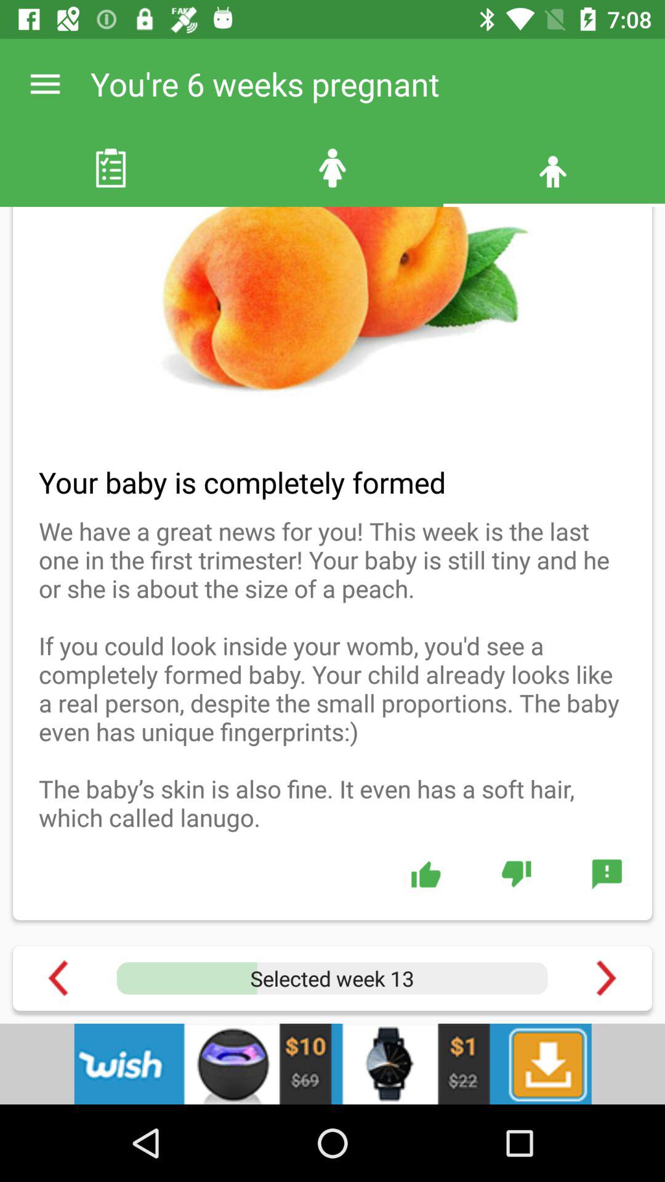 The height and width of the screenshot is (1182, 665). What do you see at coordinates (332, 1064) in the screenshot?
I see `opens the advertisement` at bounding box center [332, 1064].